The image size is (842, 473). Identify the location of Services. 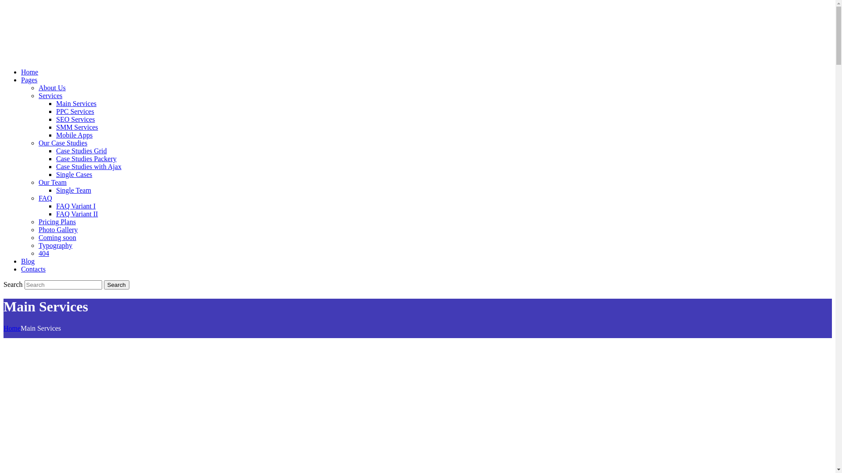
(50, 95).